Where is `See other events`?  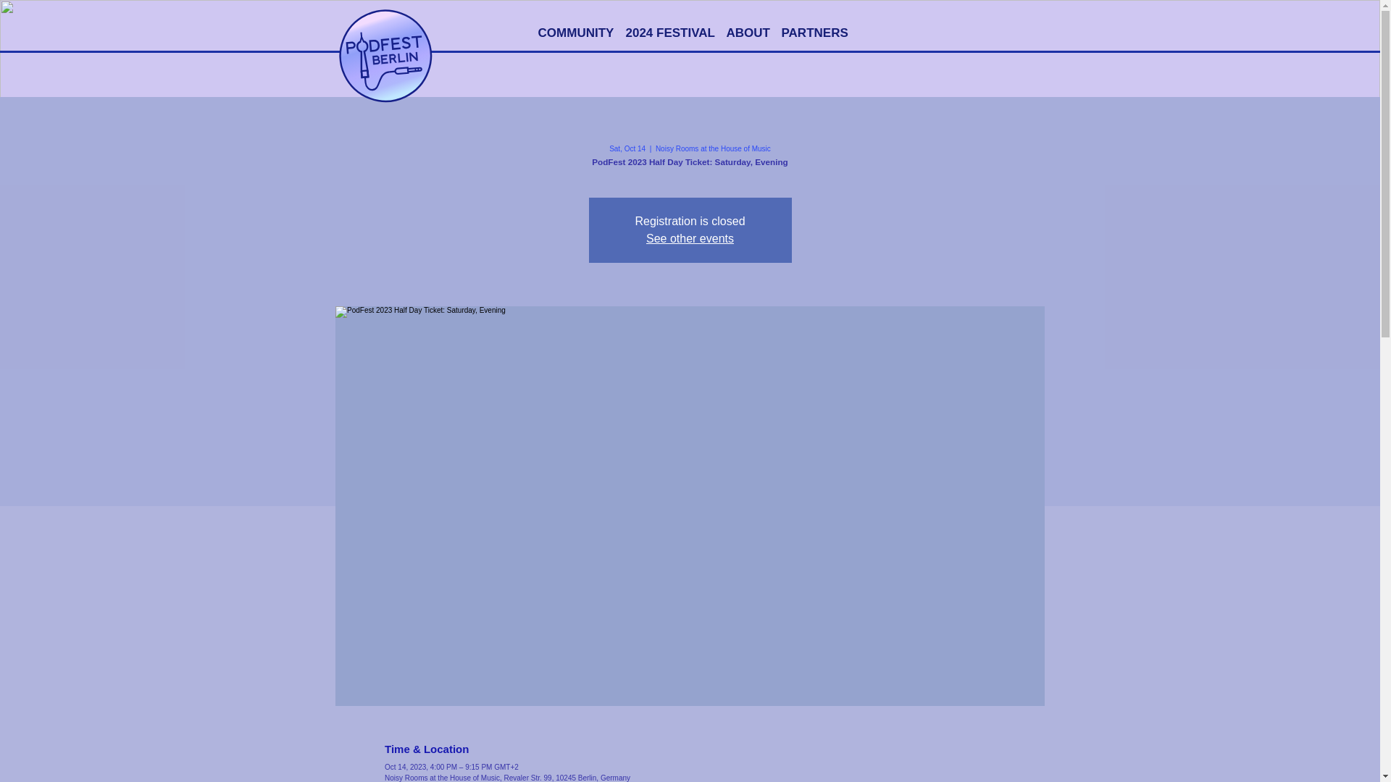 See other events is located at coordinates (690, 238).